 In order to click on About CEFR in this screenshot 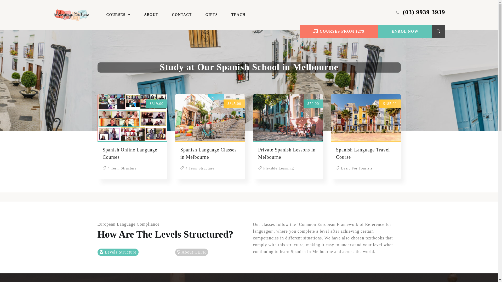, I will do `click(192, 252)`.